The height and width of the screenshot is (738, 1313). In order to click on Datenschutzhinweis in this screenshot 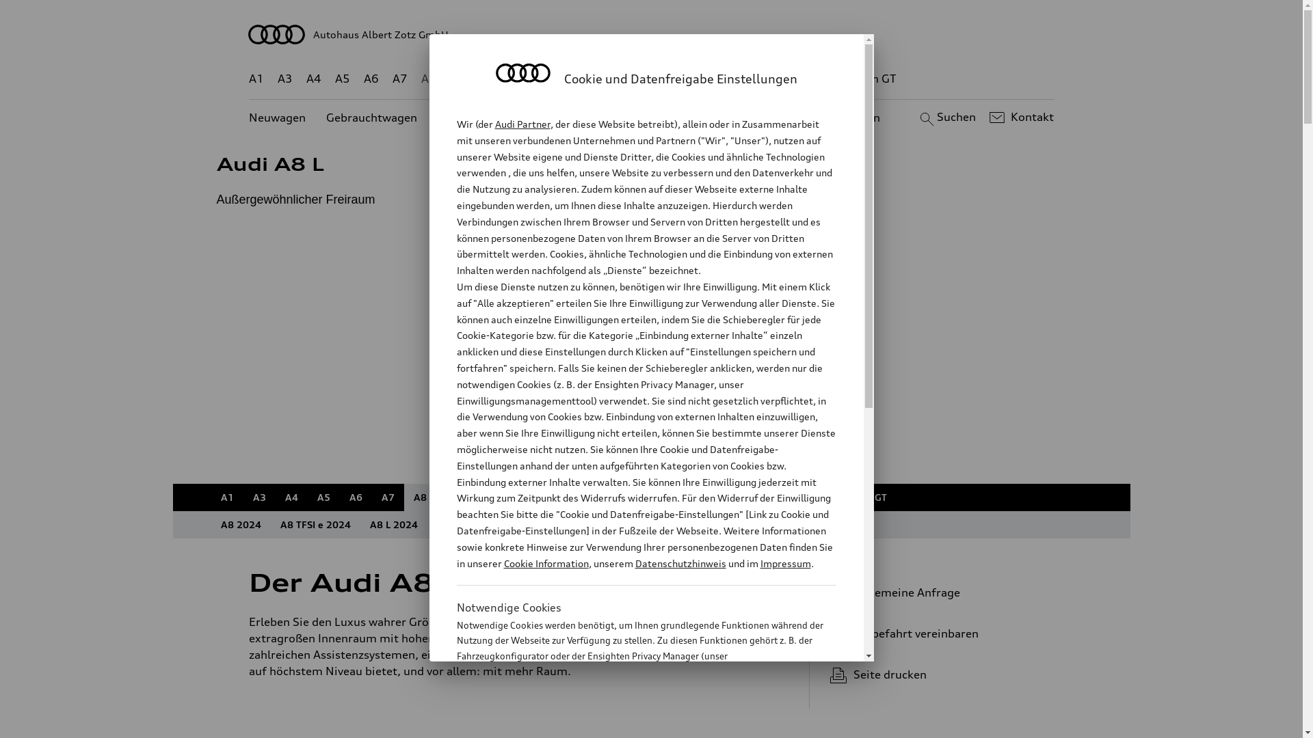, I will do `click(680, 563)`.